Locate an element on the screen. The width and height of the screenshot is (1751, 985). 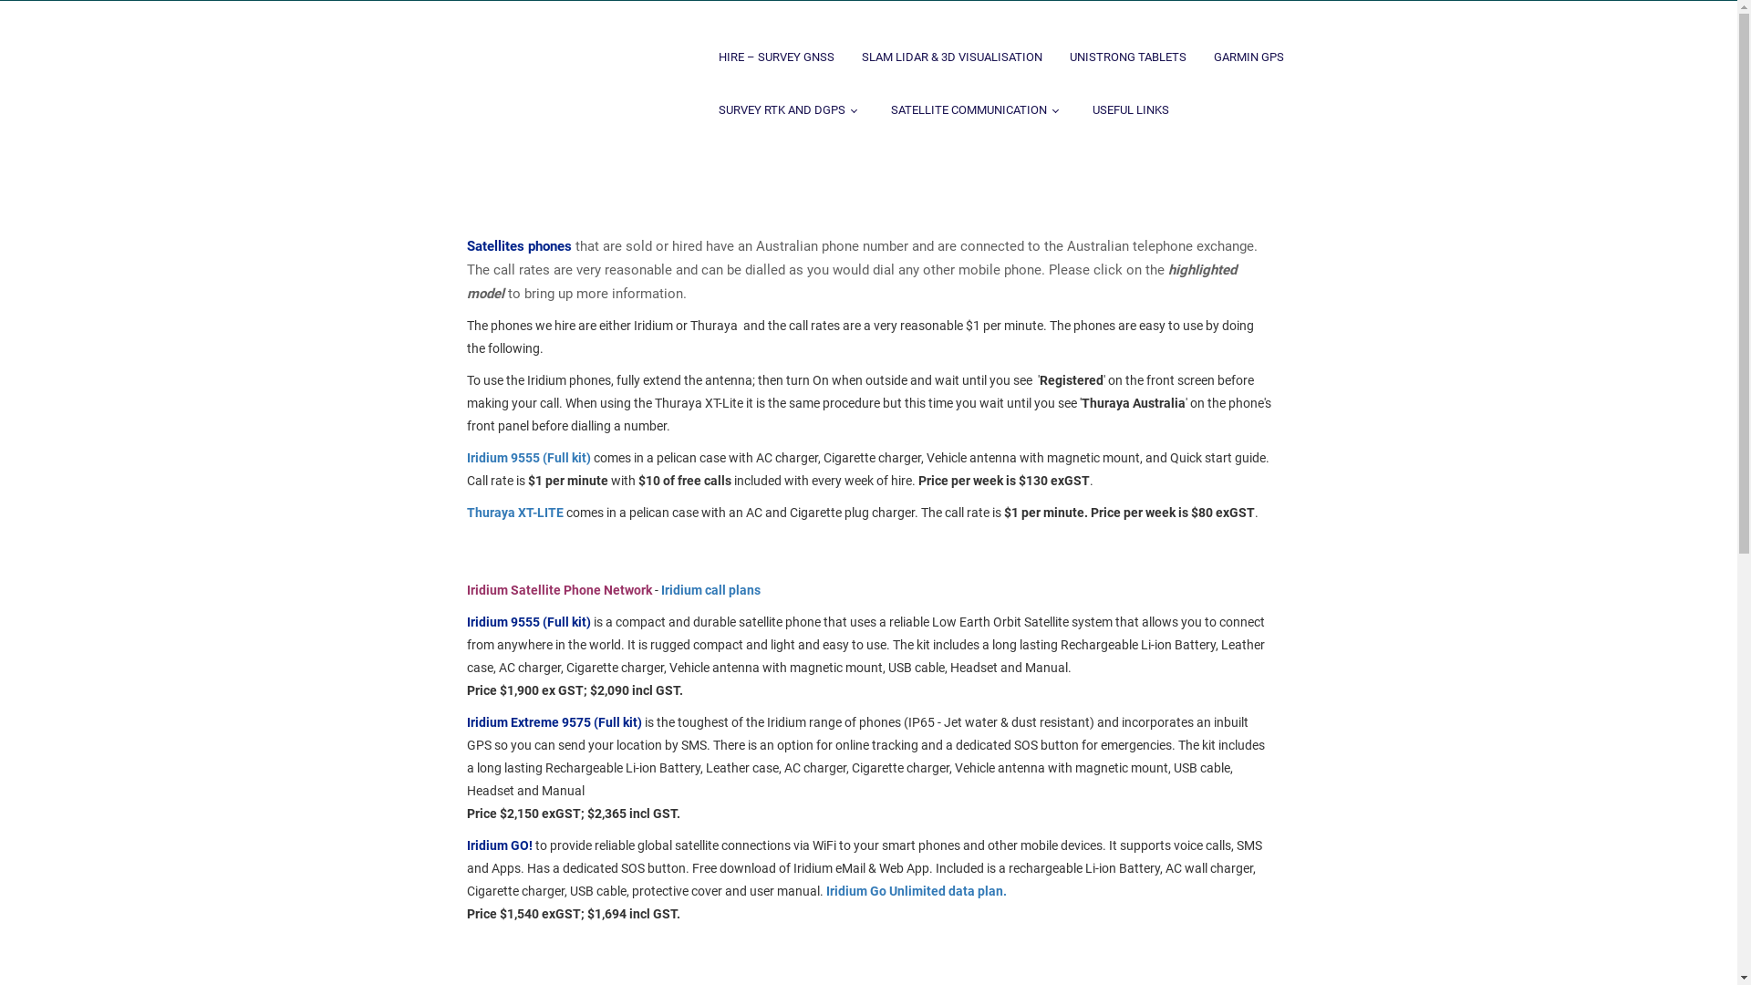
Iridium Go Unlimited data plan. is located at coordinates (917, 891).